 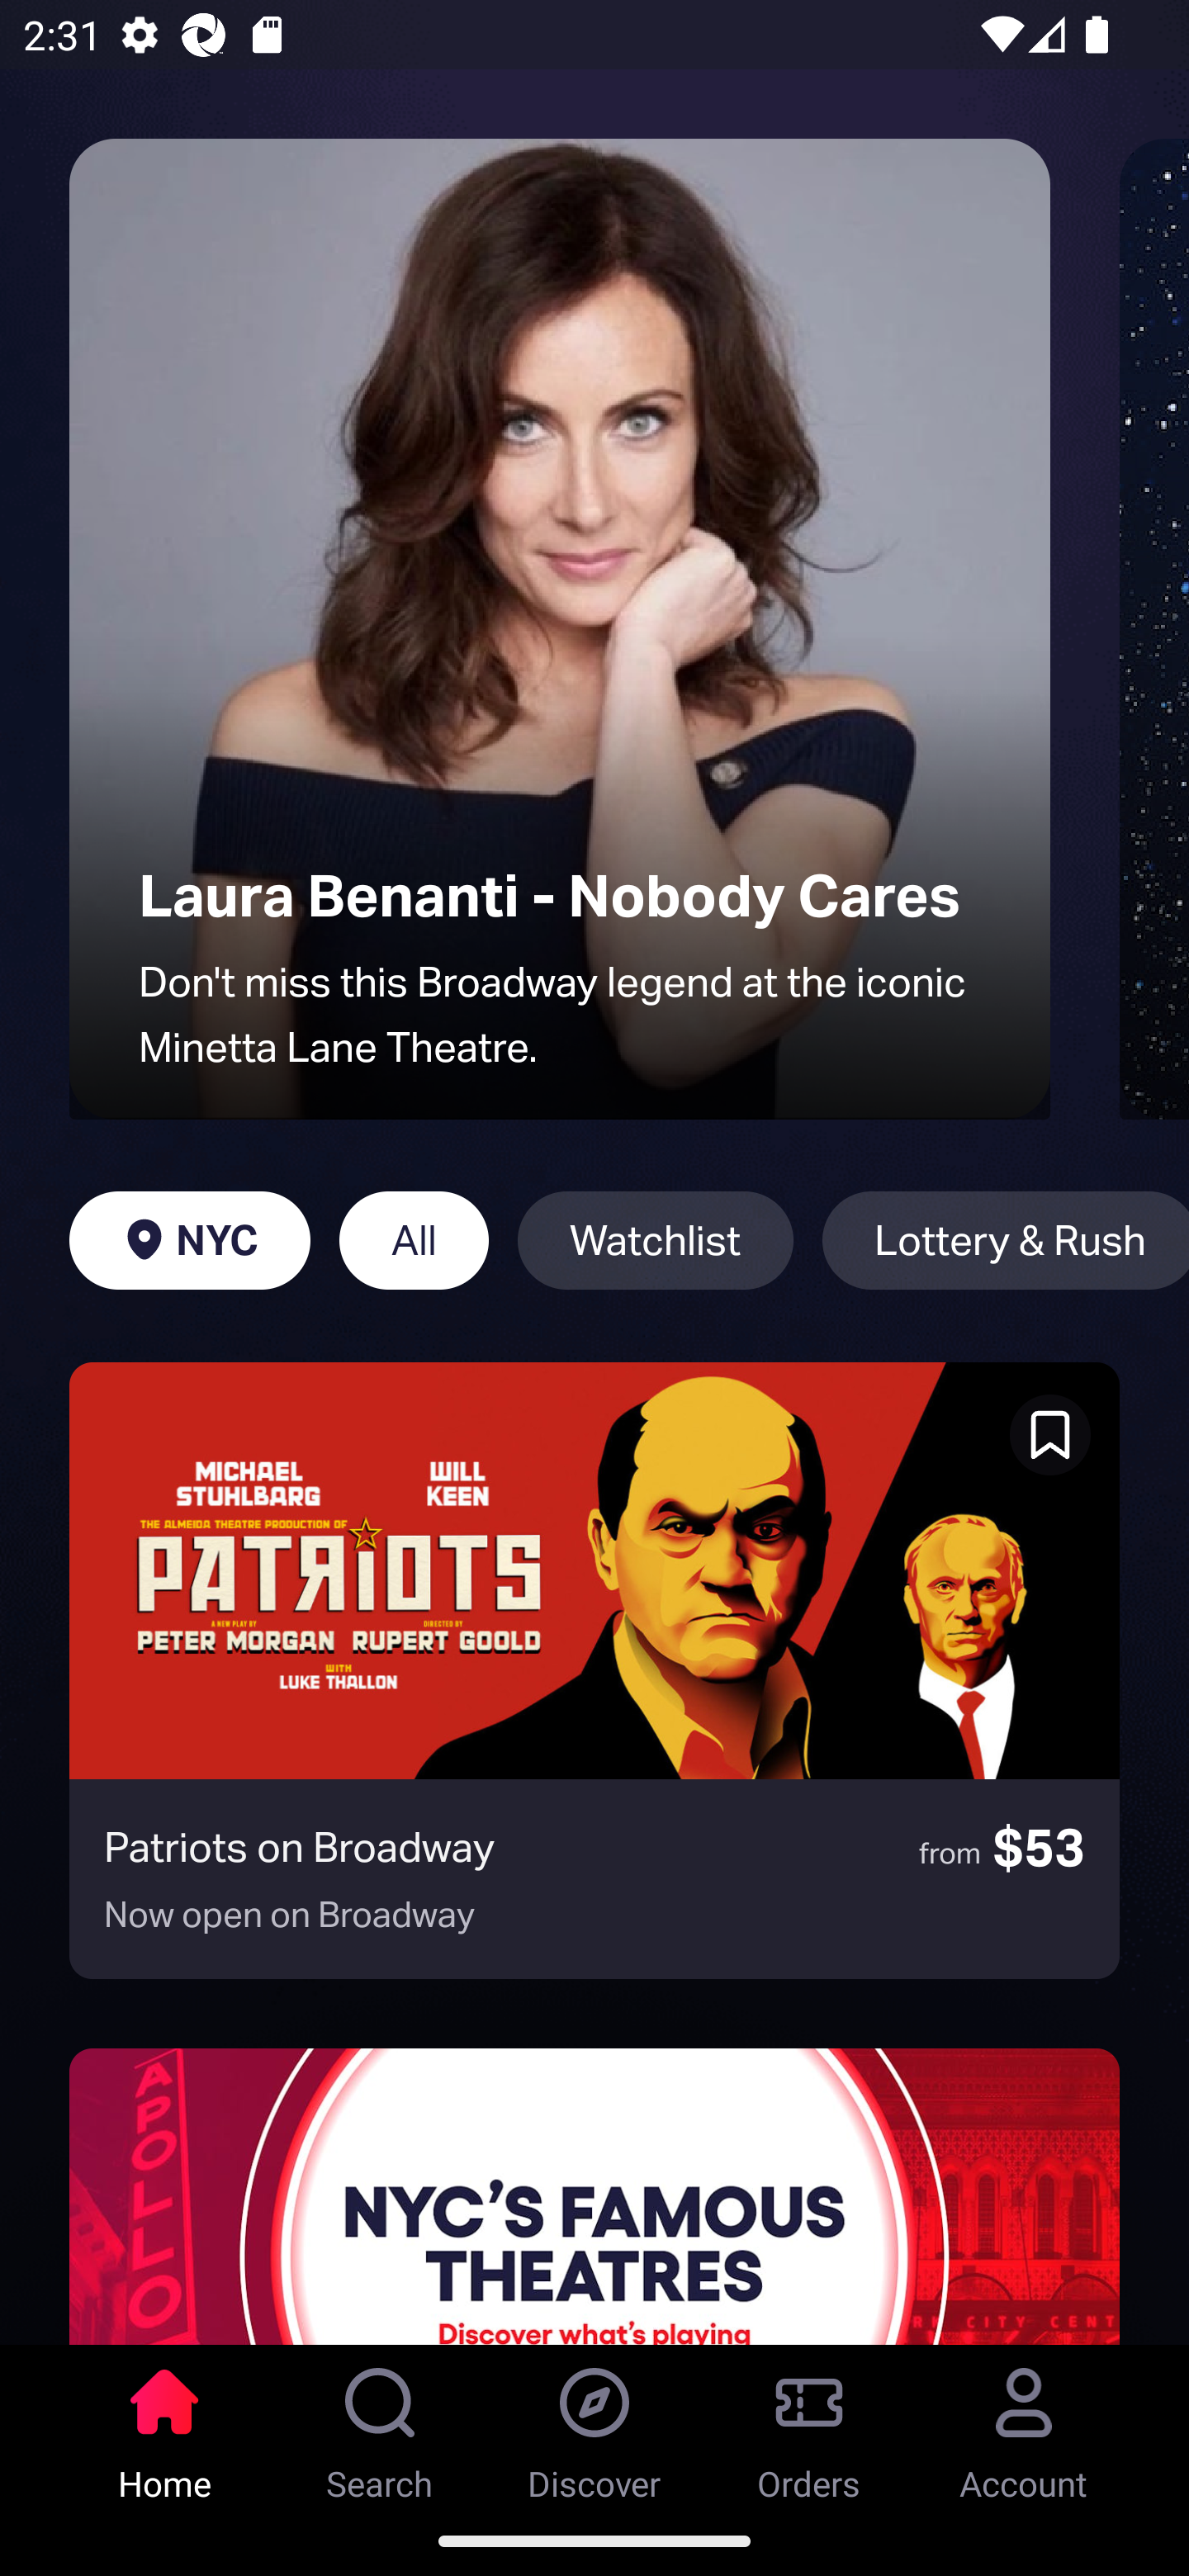 I want to click on Search, so click(x=380, y=2425).